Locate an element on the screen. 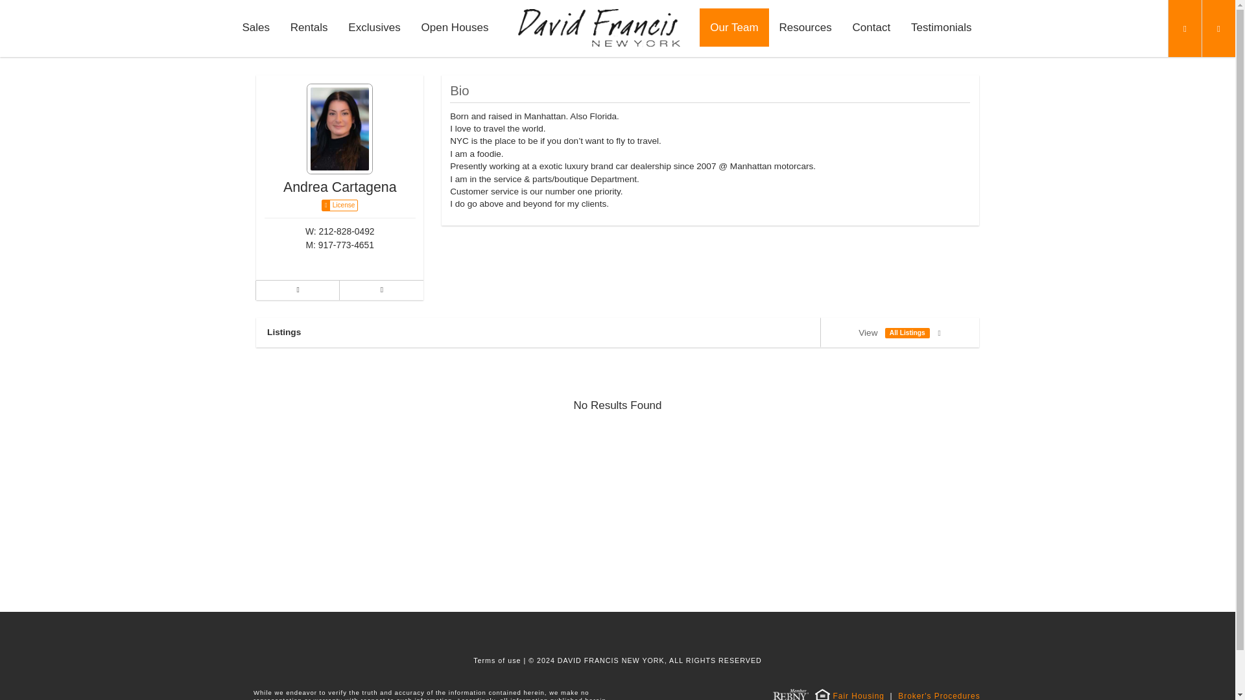 This screenshot has height=700, width=1245. Our Team is located at coordinates (734, 27).